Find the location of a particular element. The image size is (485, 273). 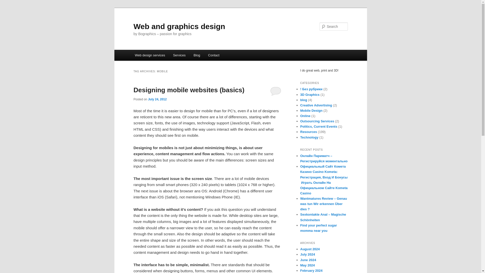

Online is located at coordinates (305, 116).